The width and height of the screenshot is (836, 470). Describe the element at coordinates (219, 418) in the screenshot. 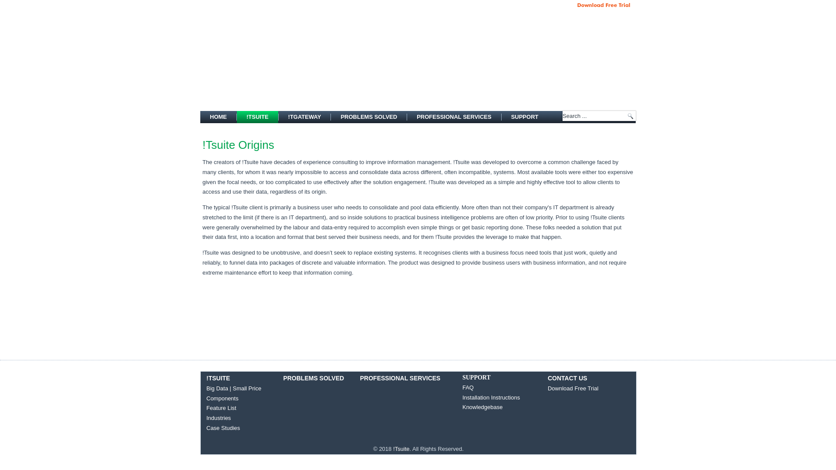

I see `Industries` at that location.